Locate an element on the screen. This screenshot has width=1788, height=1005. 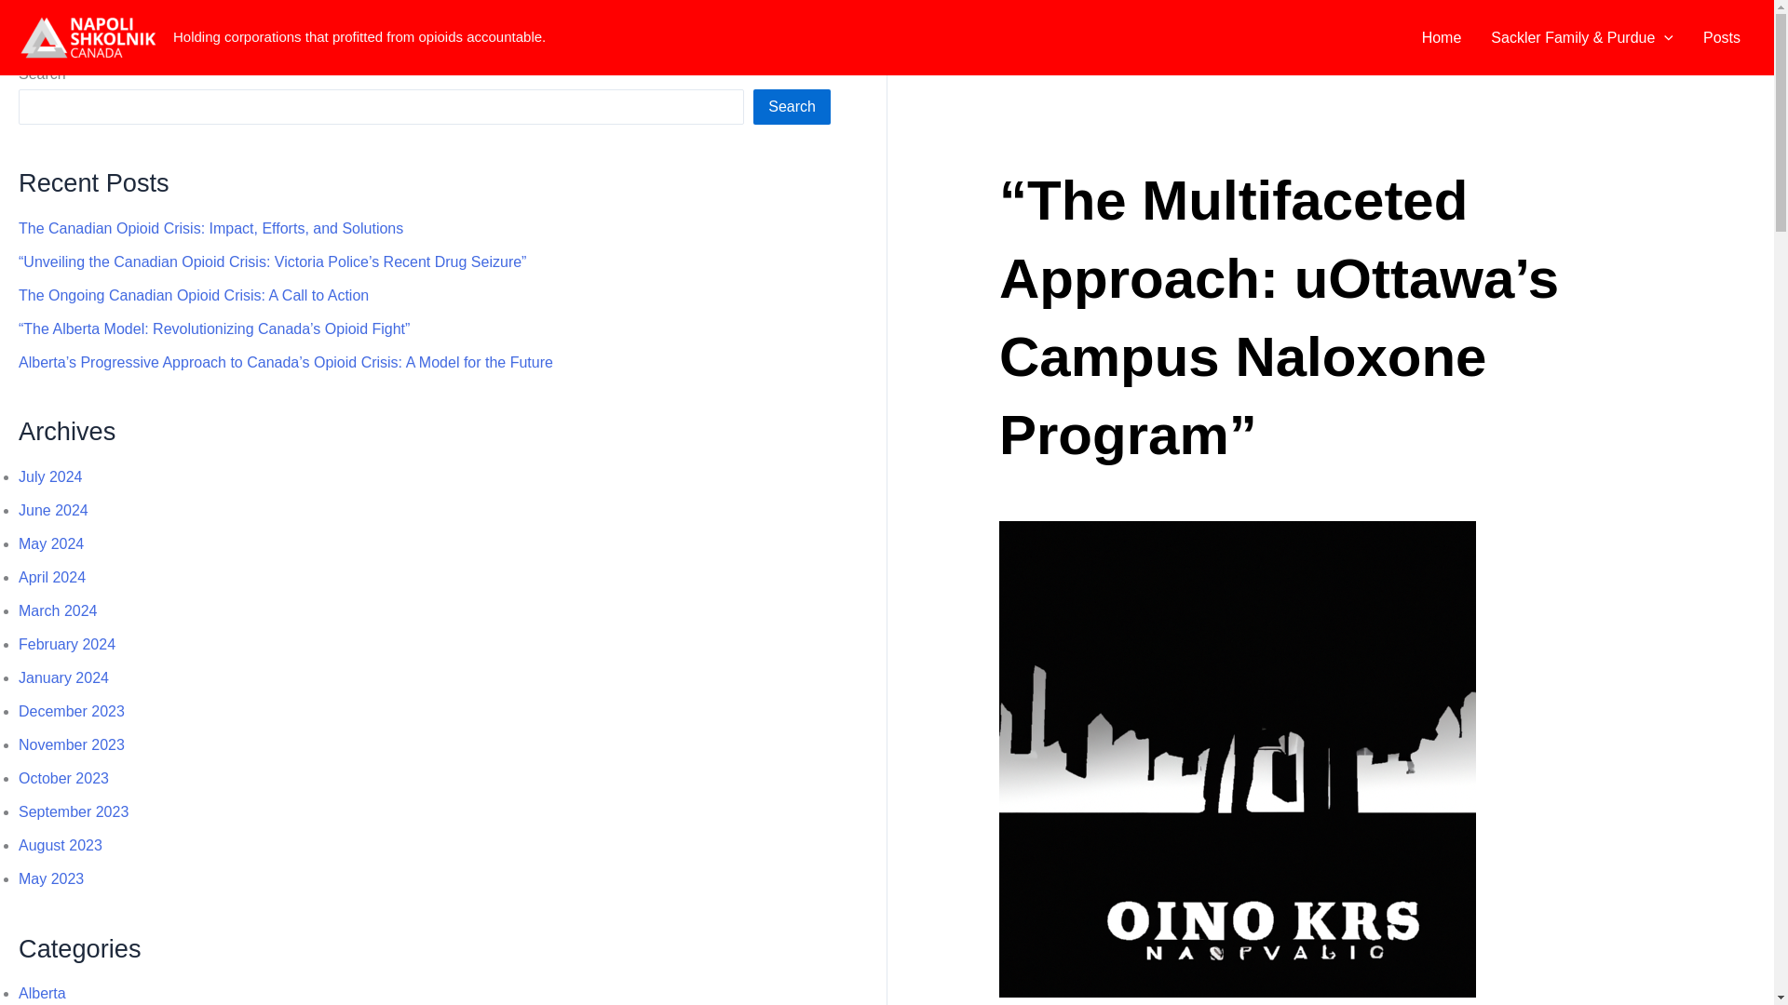
March 2024 is located at coordinates (58, 610).